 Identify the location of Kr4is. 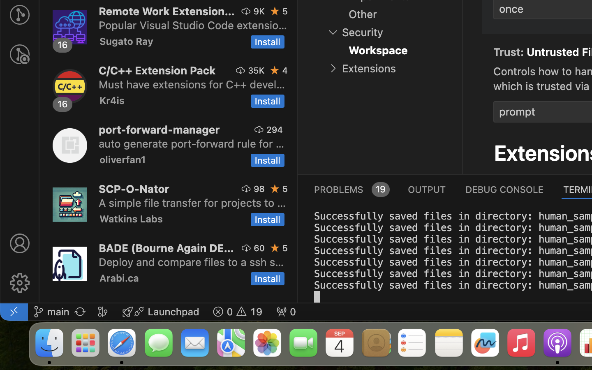
(112, 100).